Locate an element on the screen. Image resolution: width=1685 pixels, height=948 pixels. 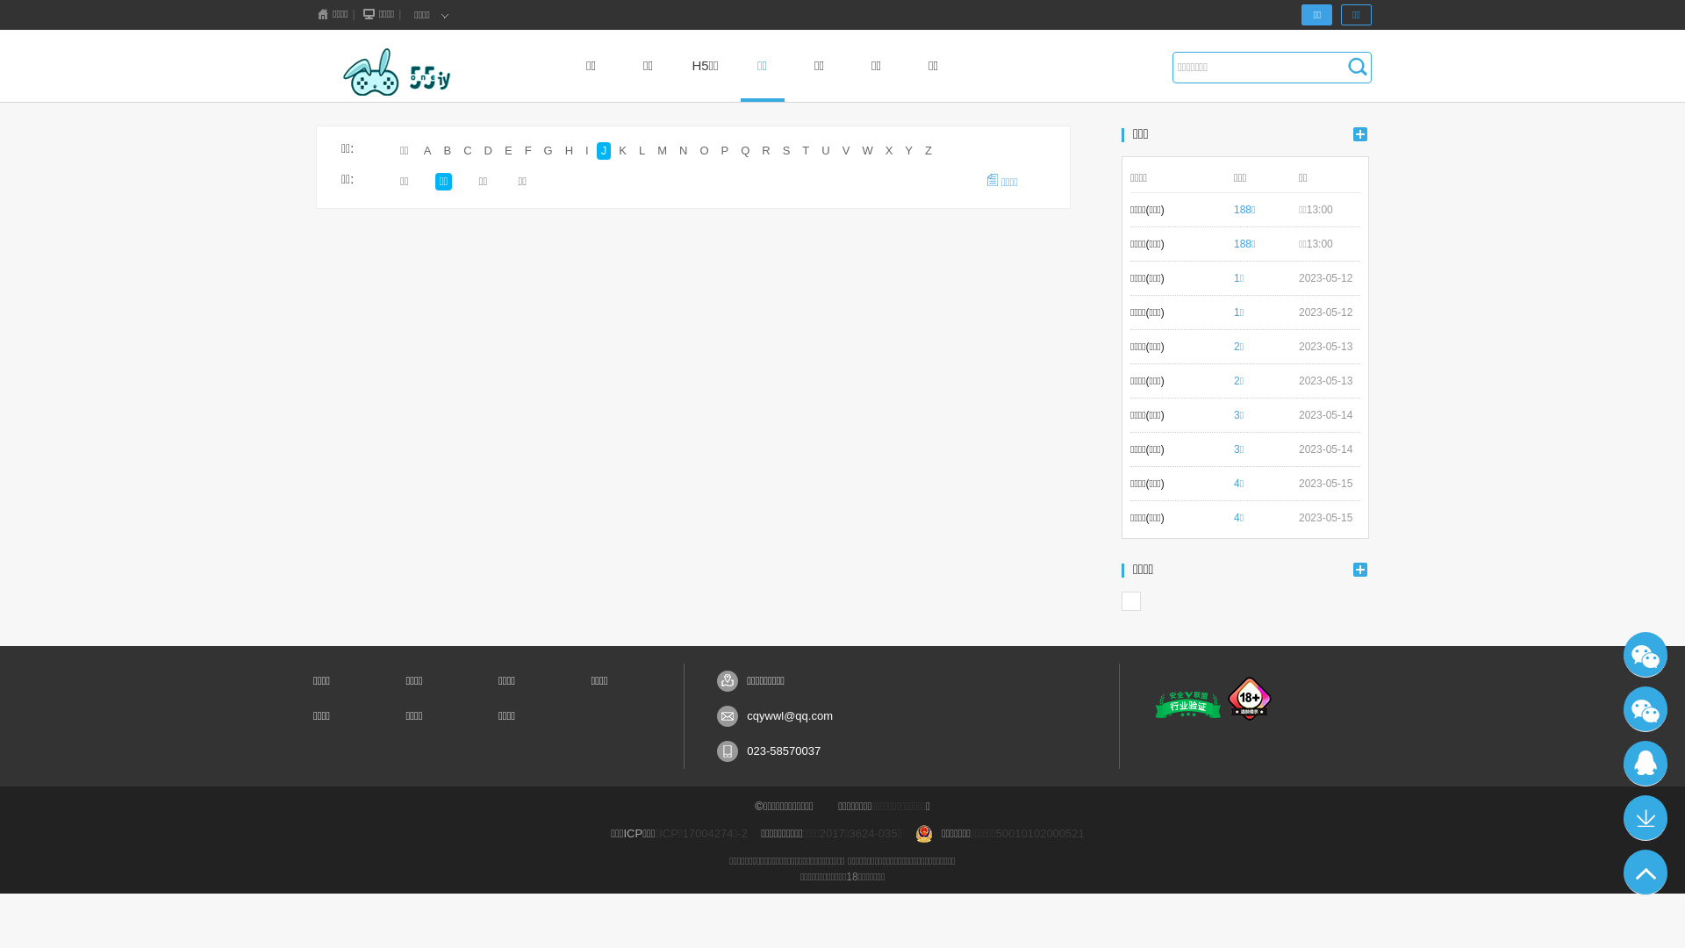
U is located at coordinates (825, 151).